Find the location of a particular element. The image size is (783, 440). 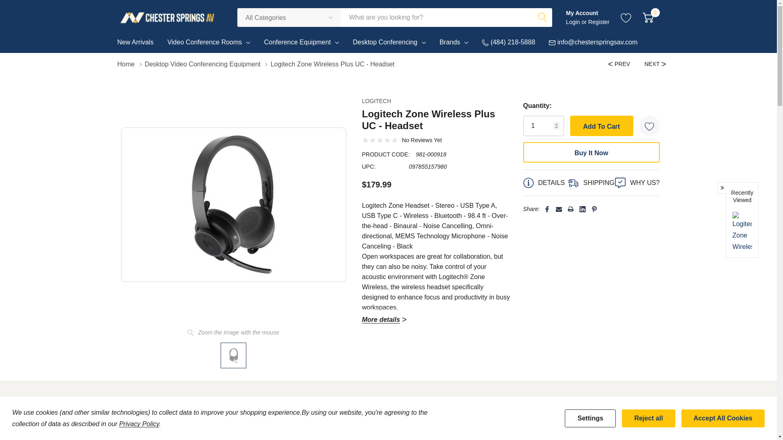

Logitech Zone Wireless Plus UC is located at coordinates (233, 355).